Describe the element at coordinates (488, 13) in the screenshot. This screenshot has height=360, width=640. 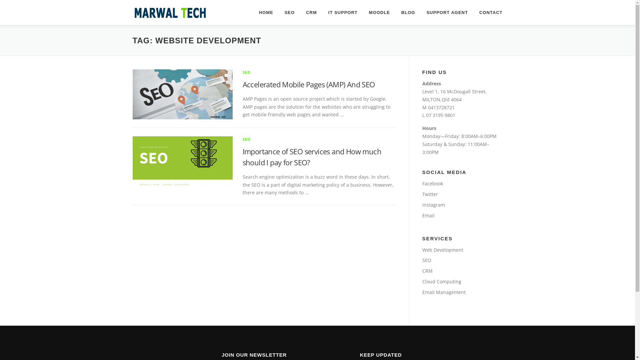
I see `CONTACT` at that location.